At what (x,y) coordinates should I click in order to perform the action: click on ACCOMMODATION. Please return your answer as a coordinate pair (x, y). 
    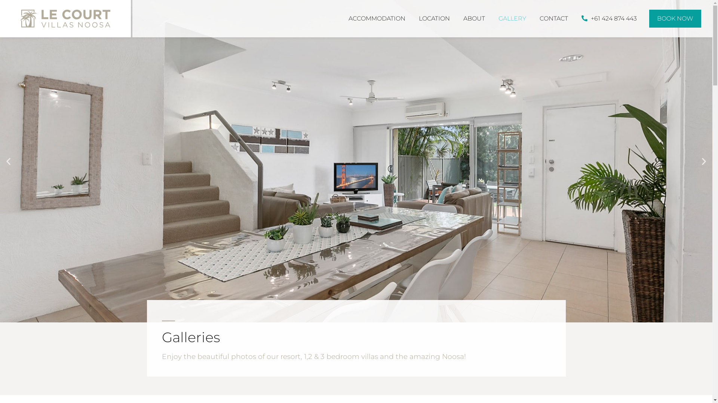
    Looking at the image, I should click on (377, 19).